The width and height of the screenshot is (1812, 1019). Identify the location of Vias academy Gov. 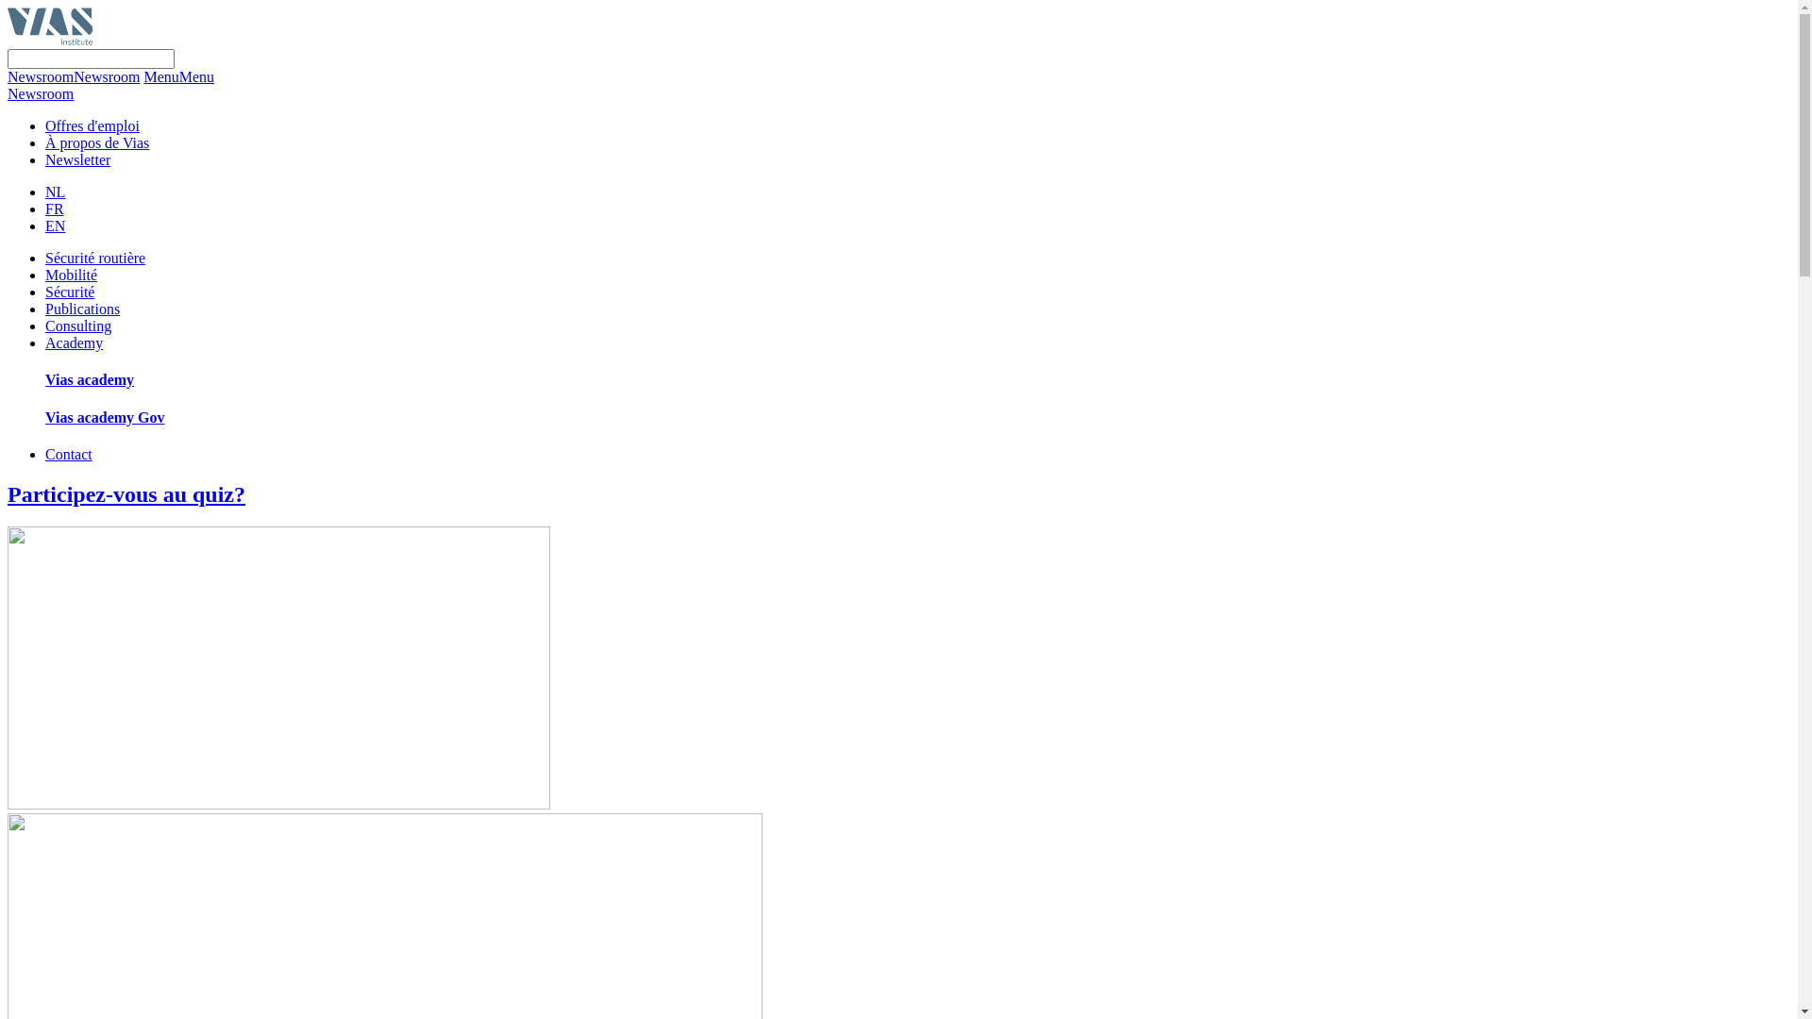
(106, 417).